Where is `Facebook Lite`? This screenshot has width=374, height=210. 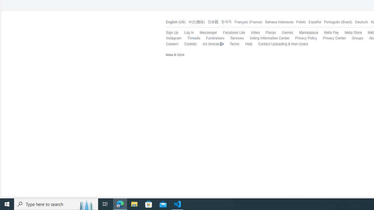 Facebook Lite is located at coordinates (231, 33).